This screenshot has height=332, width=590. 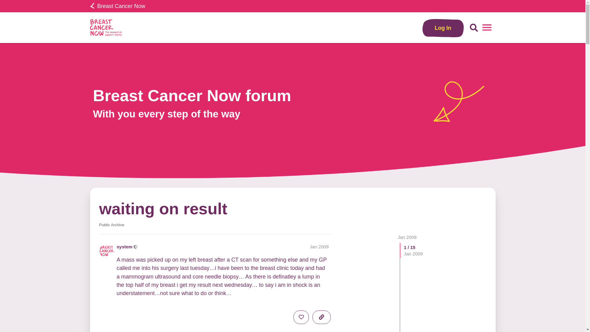 I want to click on Search, so click(x=474, y=28).